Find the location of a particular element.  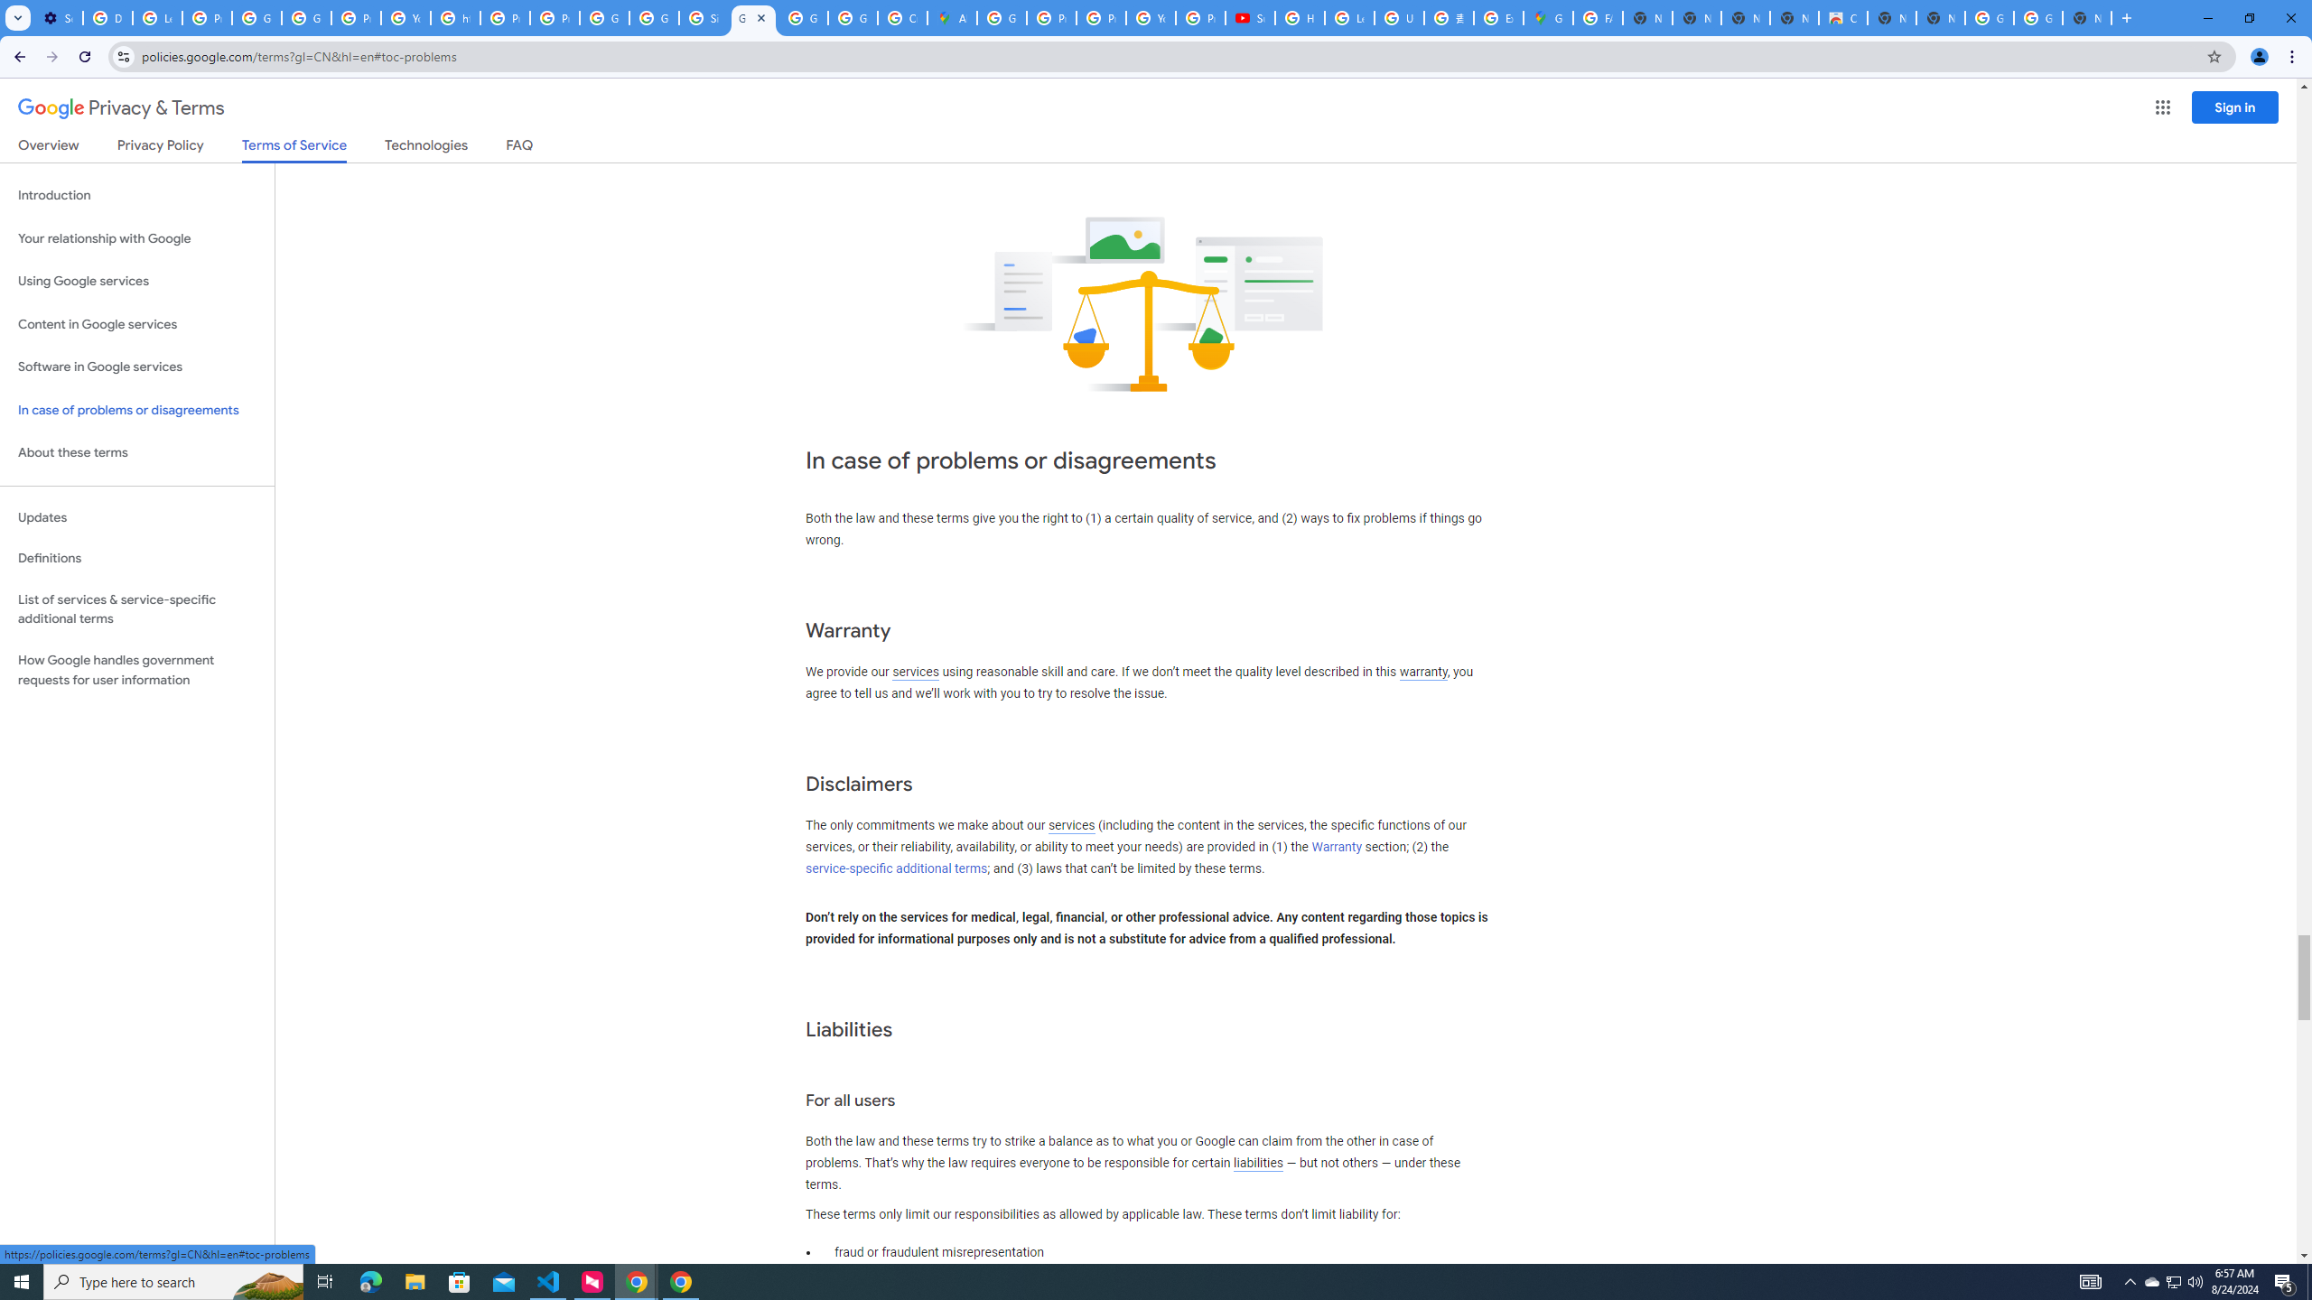

Settings - On startup is located at coordinates (58, 18).